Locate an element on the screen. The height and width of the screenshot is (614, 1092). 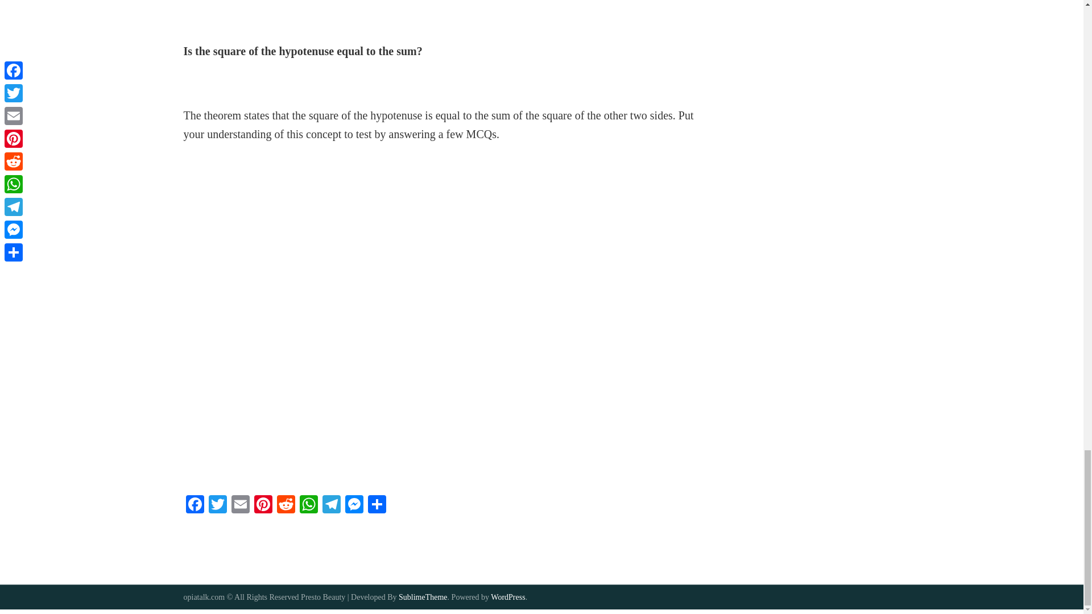
Email is located at coordinates (239, 505).